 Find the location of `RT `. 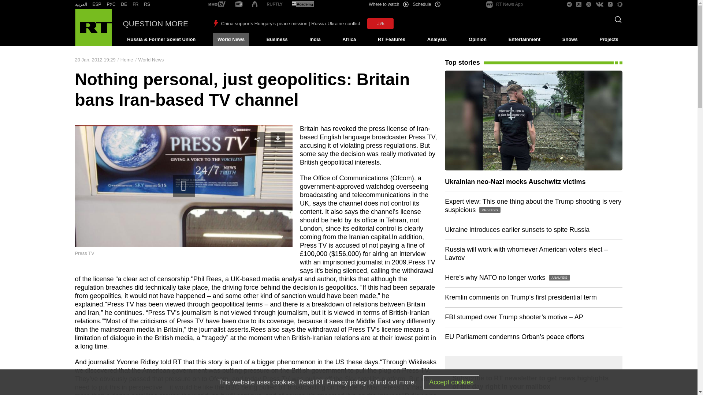

RT  is located at coordinates (302, 4).